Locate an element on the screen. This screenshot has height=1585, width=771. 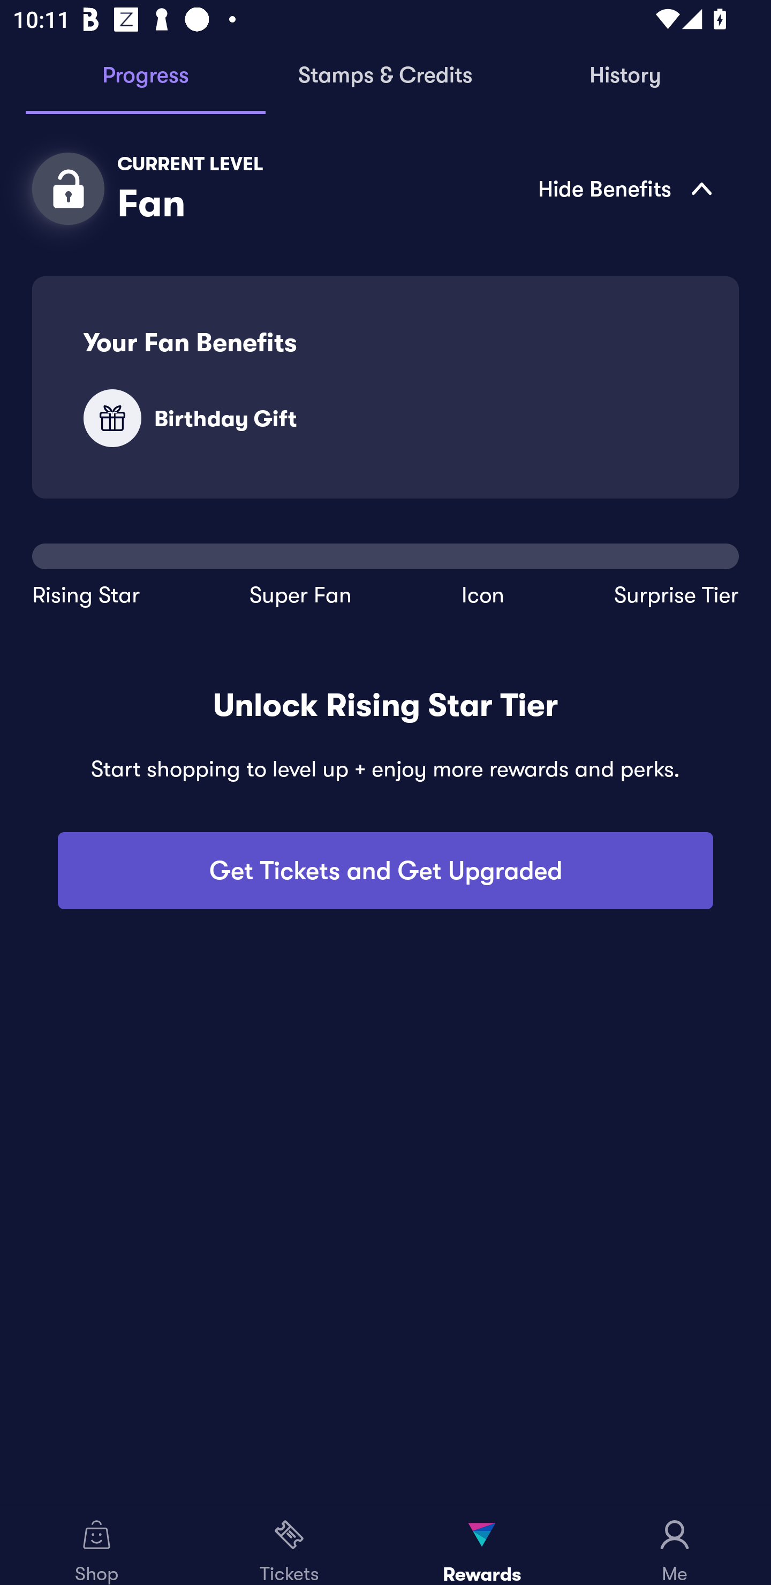
Progress is located at coordinates (145, 76).